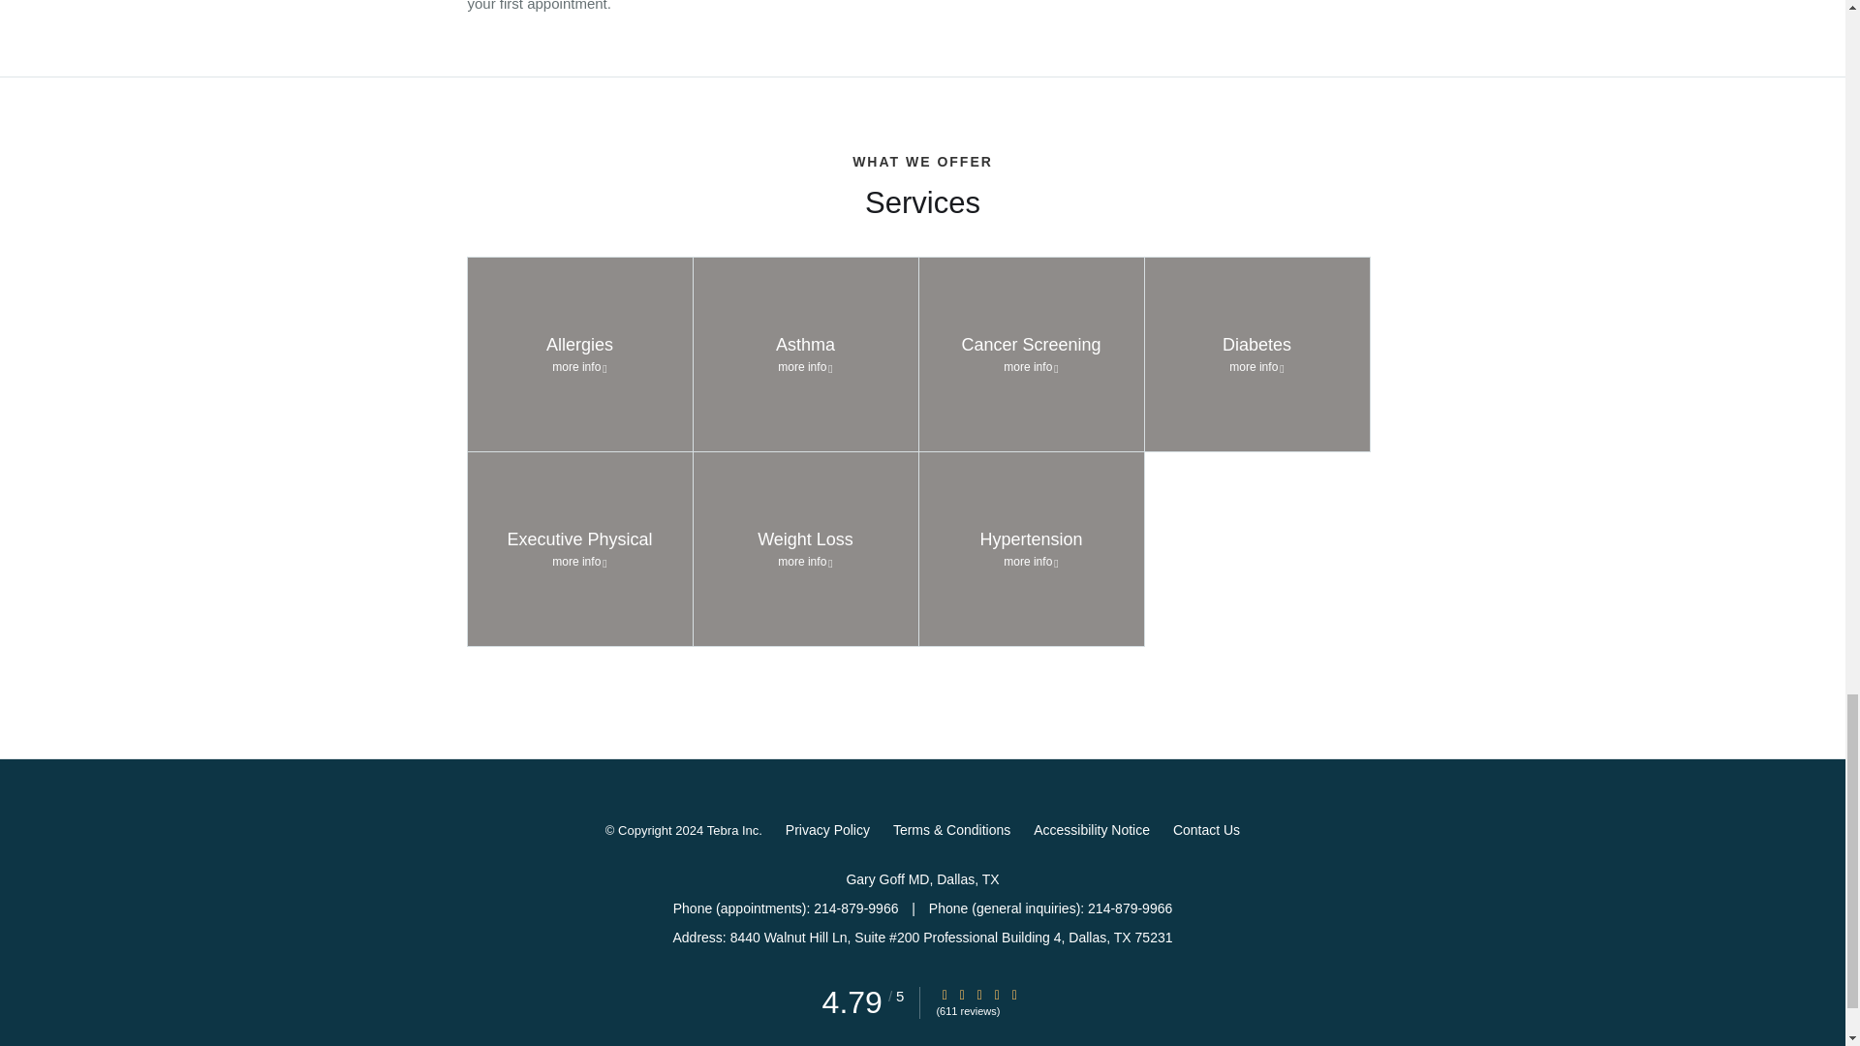 The height and width of the screenshot is (1046, 1860). I want to click on Tebra Inc, so click(1207, 829).